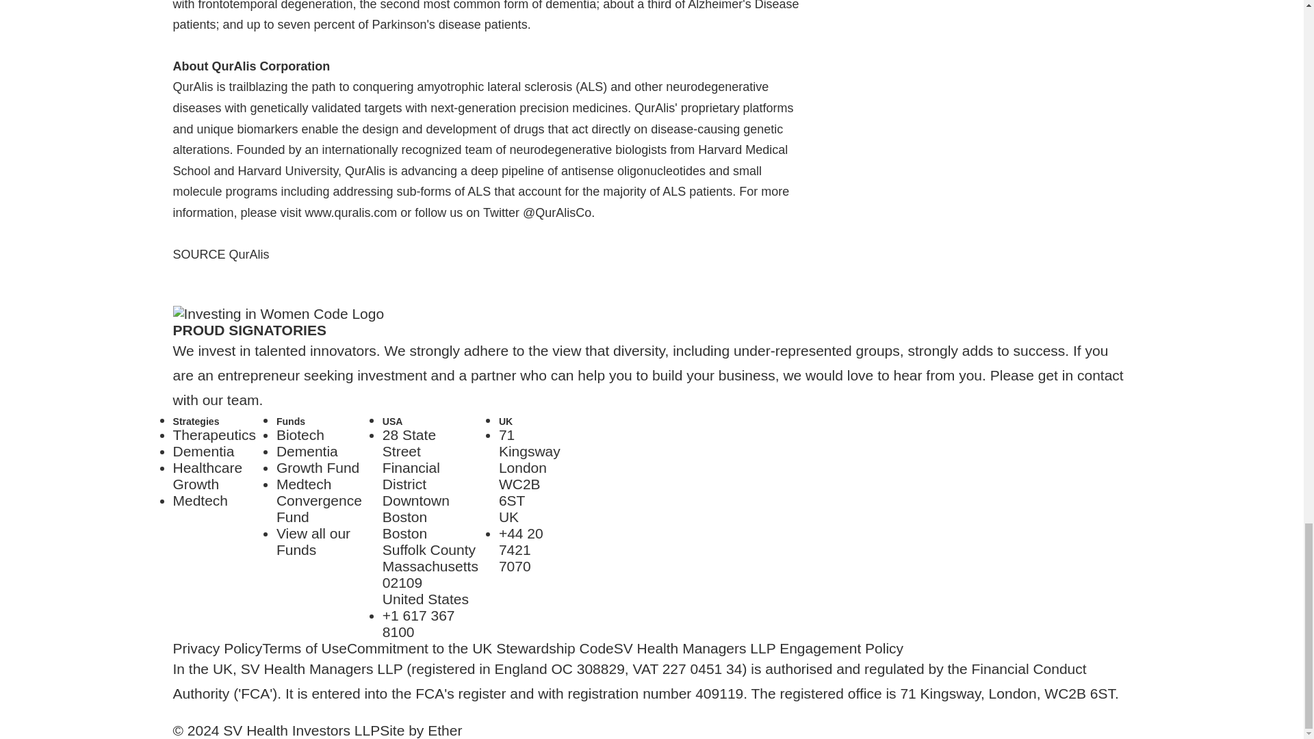 This screenshot has width=1314, height=739. I want to click on Biotech, so click(216, 649).